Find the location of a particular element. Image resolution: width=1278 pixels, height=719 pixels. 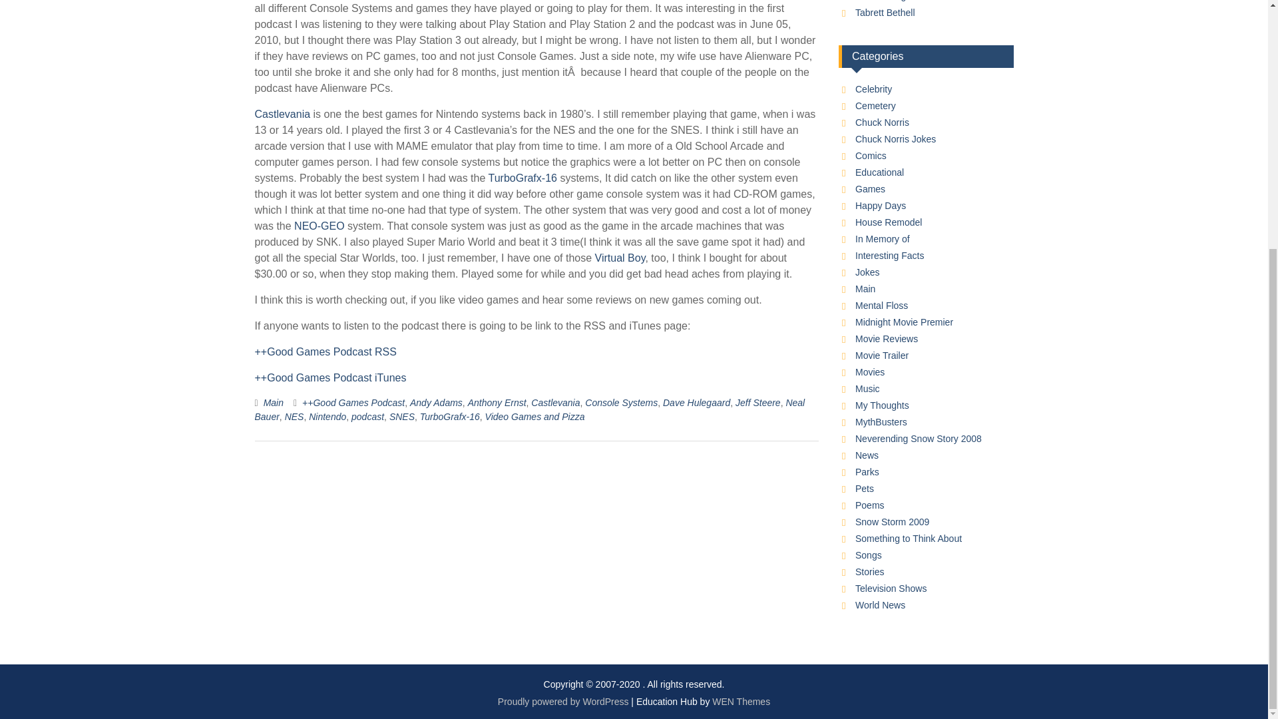

Main is located at coordinates (273, 403).